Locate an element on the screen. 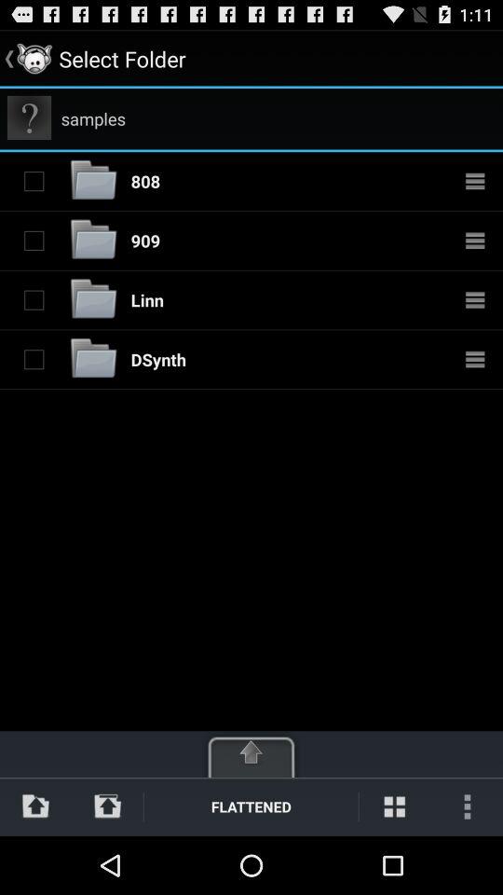 The width and height of the screenshot is (503, 895). dsynth folder is located at coordinates (93, 360).